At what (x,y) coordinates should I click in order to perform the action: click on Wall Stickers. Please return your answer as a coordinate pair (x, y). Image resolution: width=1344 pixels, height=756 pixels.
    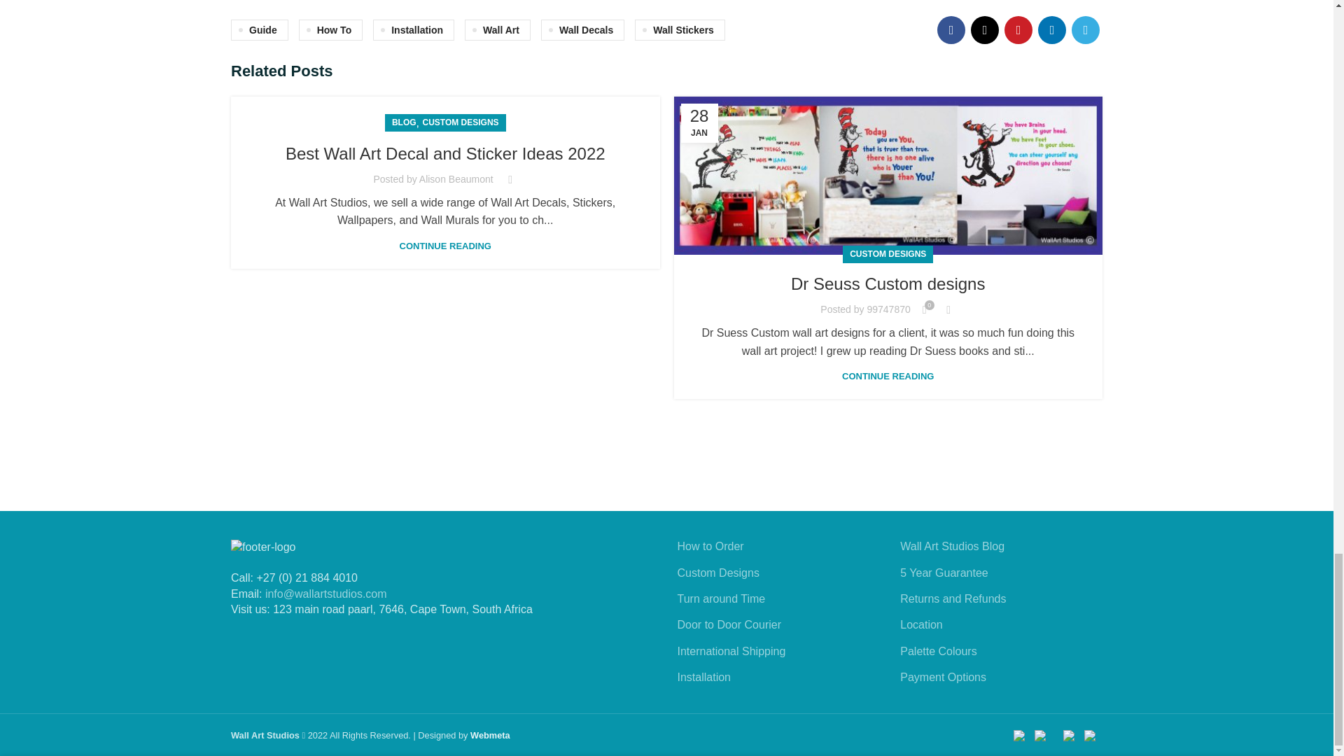
    Looking at the image, I should click on (680, 30).